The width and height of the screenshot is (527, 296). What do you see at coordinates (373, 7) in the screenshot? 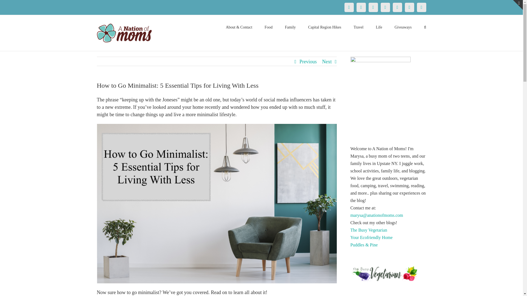
I see `Pinterest` at bounding box center [373, 7].